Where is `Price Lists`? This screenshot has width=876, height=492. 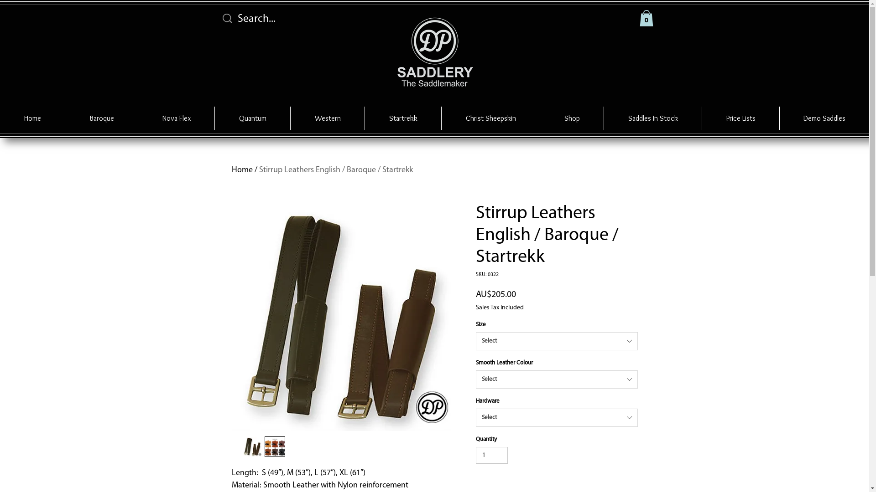
Price Lists is located at coordinates (741, 118).